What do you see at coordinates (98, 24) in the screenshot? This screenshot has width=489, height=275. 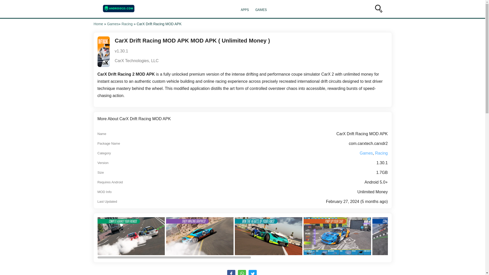 I see `Home` at bounding box center [98, 24].